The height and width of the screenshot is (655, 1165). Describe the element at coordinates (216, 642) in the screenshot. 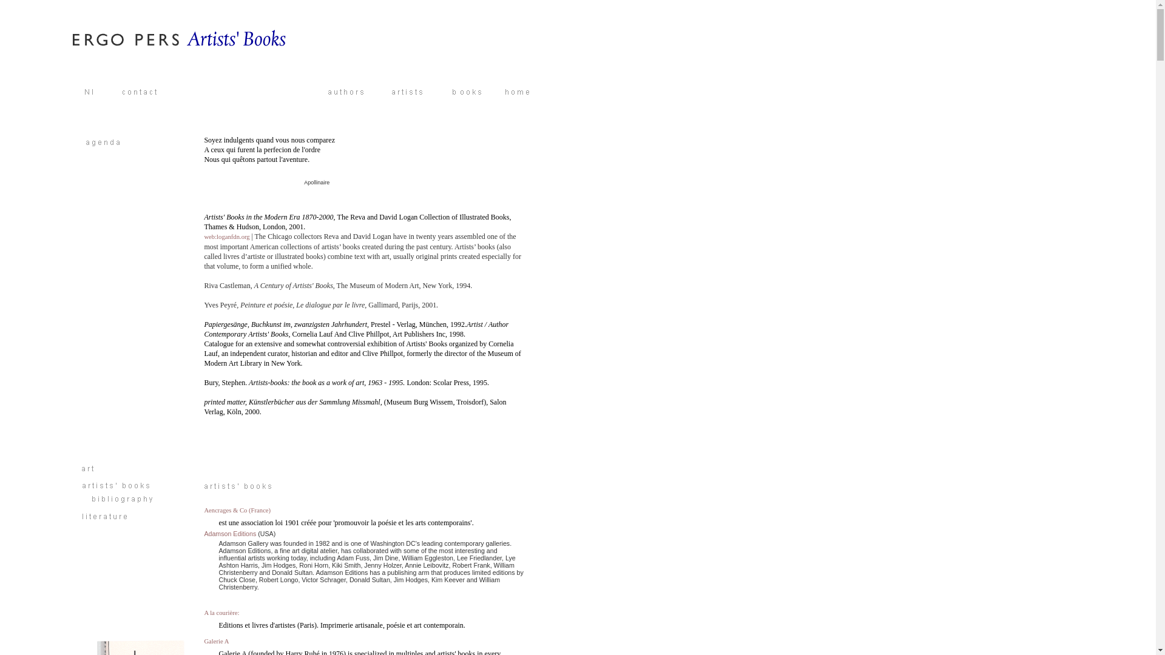

I see `Galerie A` at that location.